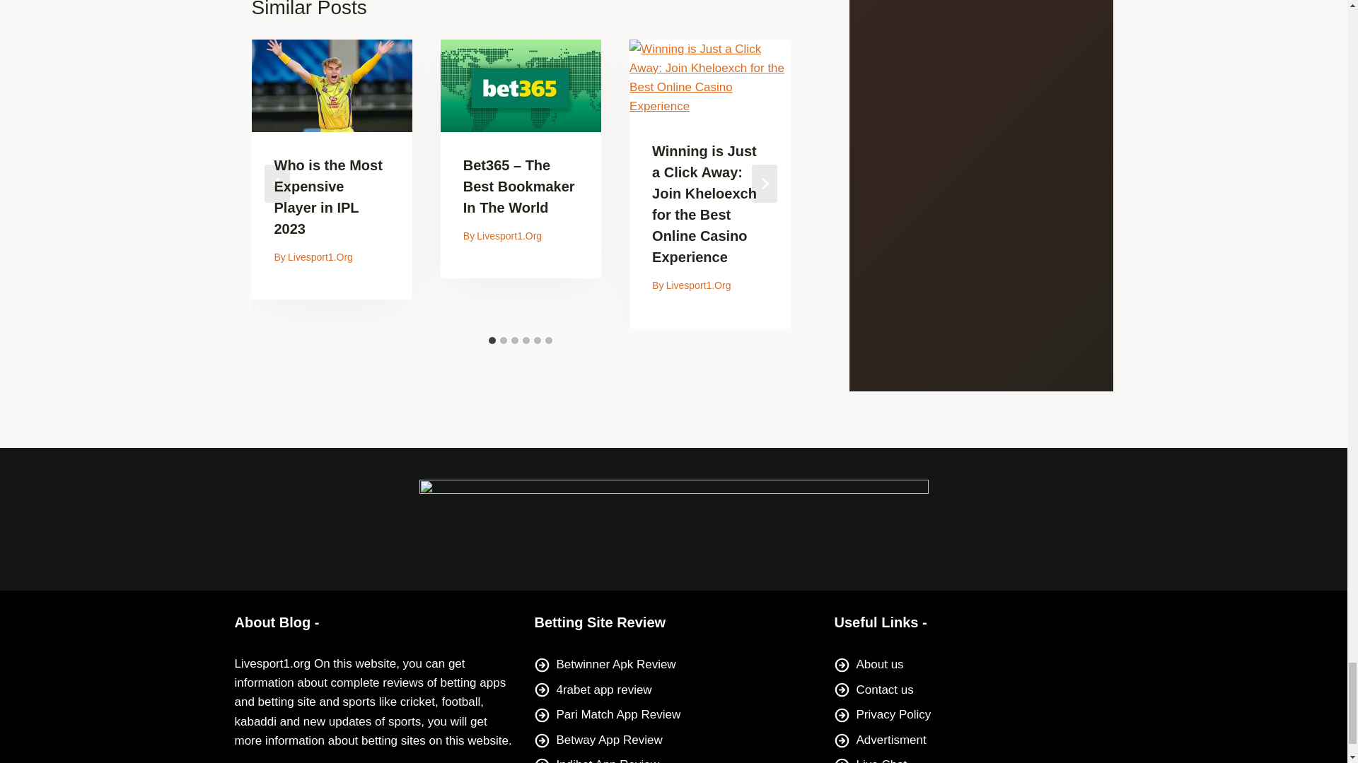 Image resolution: width=1358 pixels, height=763 pixels. Describe the element at coordinates (699, 285) in the screenshot. I see `Livesport1.Org` at that location.